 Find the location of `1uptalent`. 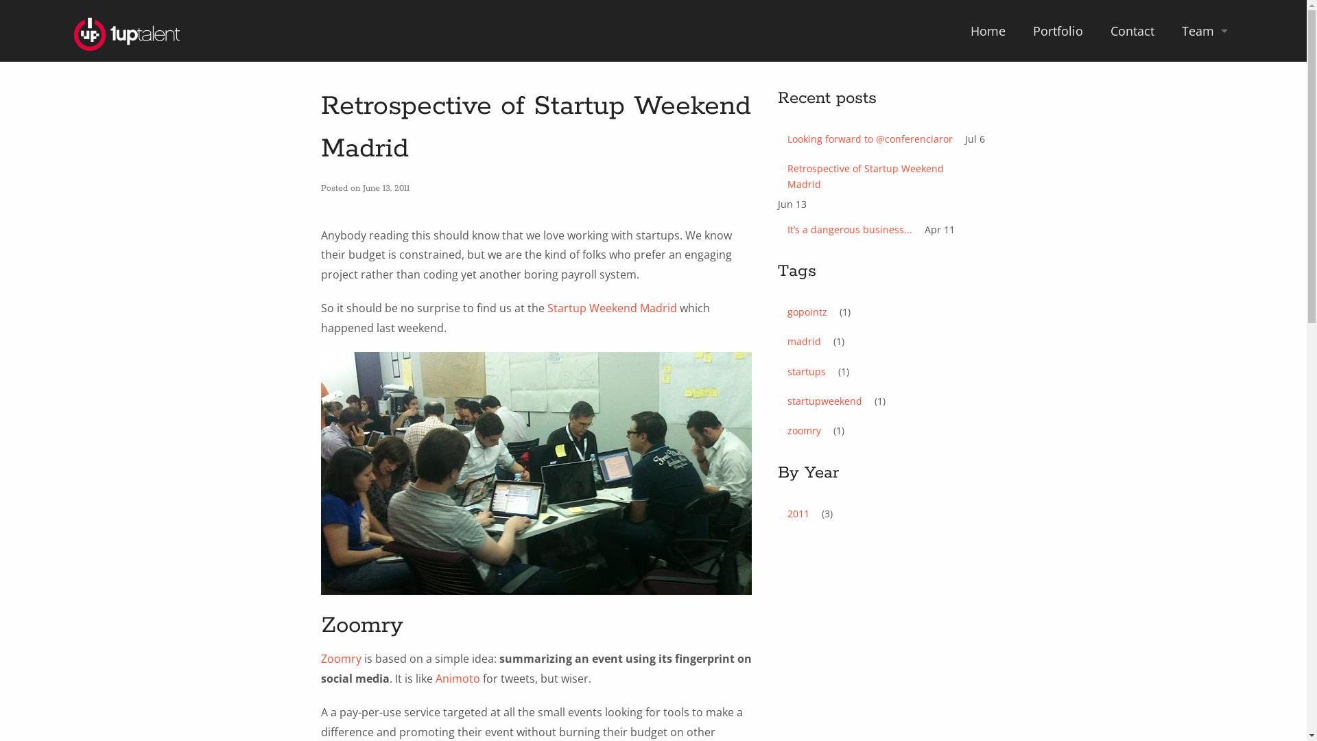

1uptalent is located at coordinates (127, 38).